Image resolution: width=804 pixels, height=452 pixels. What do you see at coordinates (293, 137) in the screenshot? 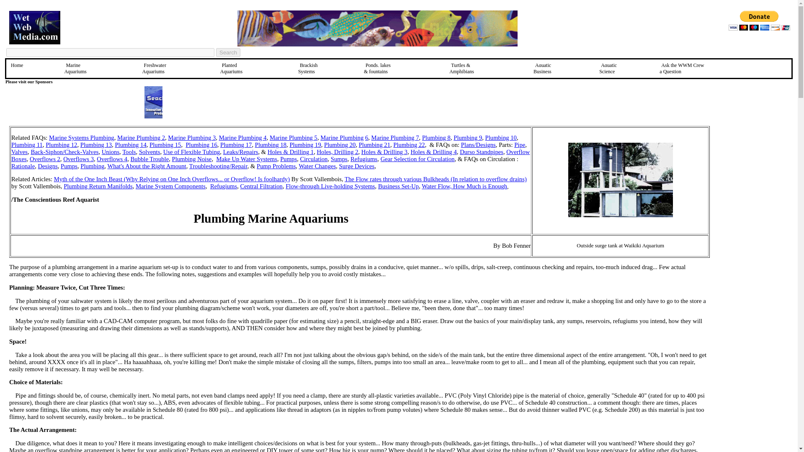
I see `Marine Plumbing 5` at bounding box center [293, 137].